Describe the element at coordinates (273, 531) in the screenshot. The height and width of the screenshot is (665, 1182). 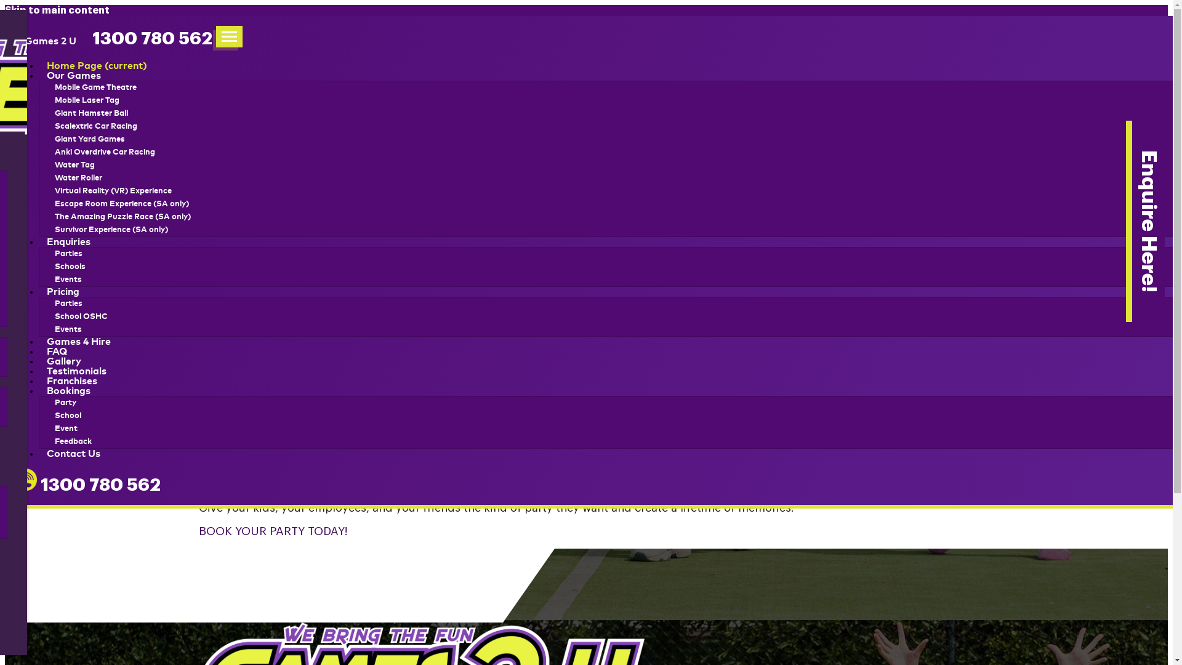
I see `BOOK YOUR PARTY TODAY!` at that location.